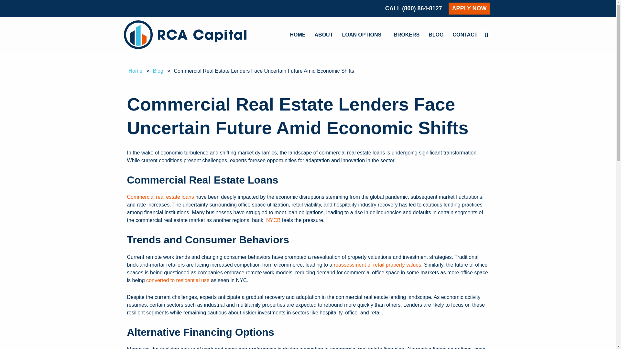 This screenshot has height=349, width=621. What do you see at coordinates (273, 220) in the screenshot?
I see `NYCB` at bounding box center [273, 220].